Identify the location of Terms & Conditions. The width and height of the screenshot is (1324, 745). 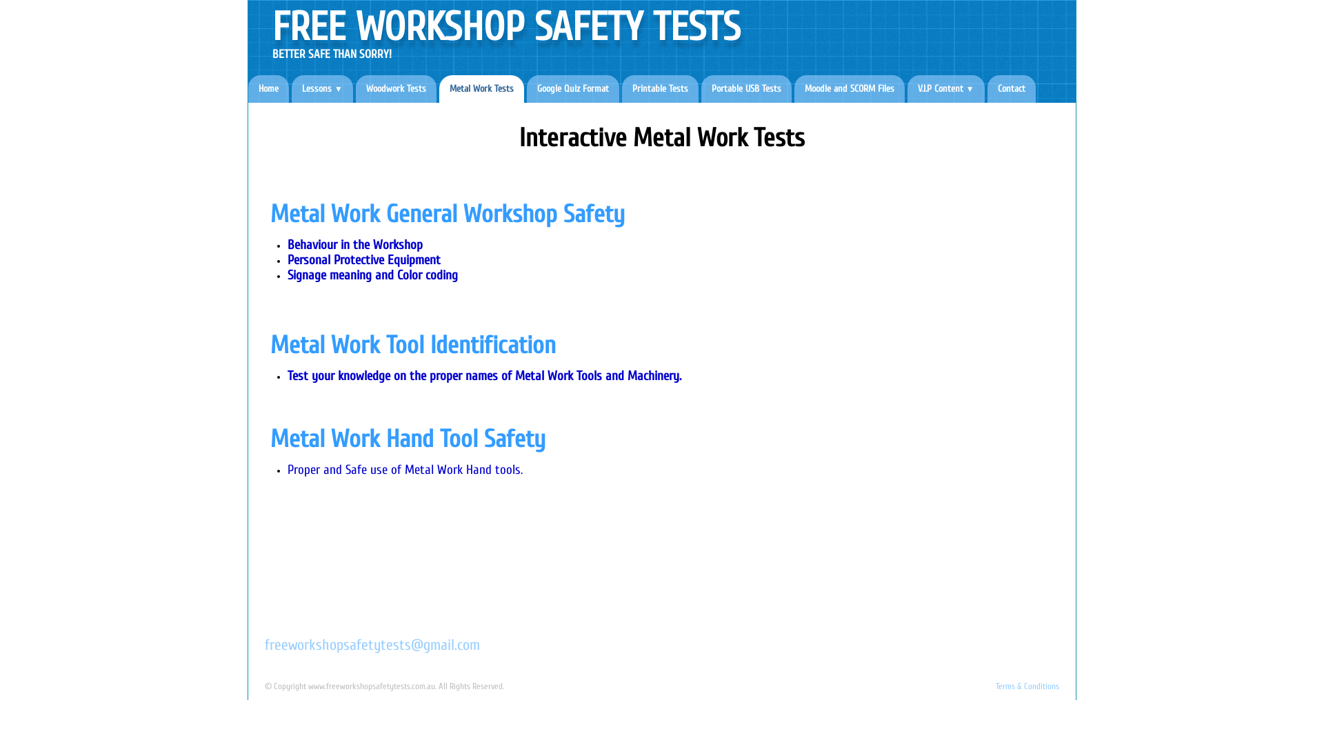
(1027, 686).